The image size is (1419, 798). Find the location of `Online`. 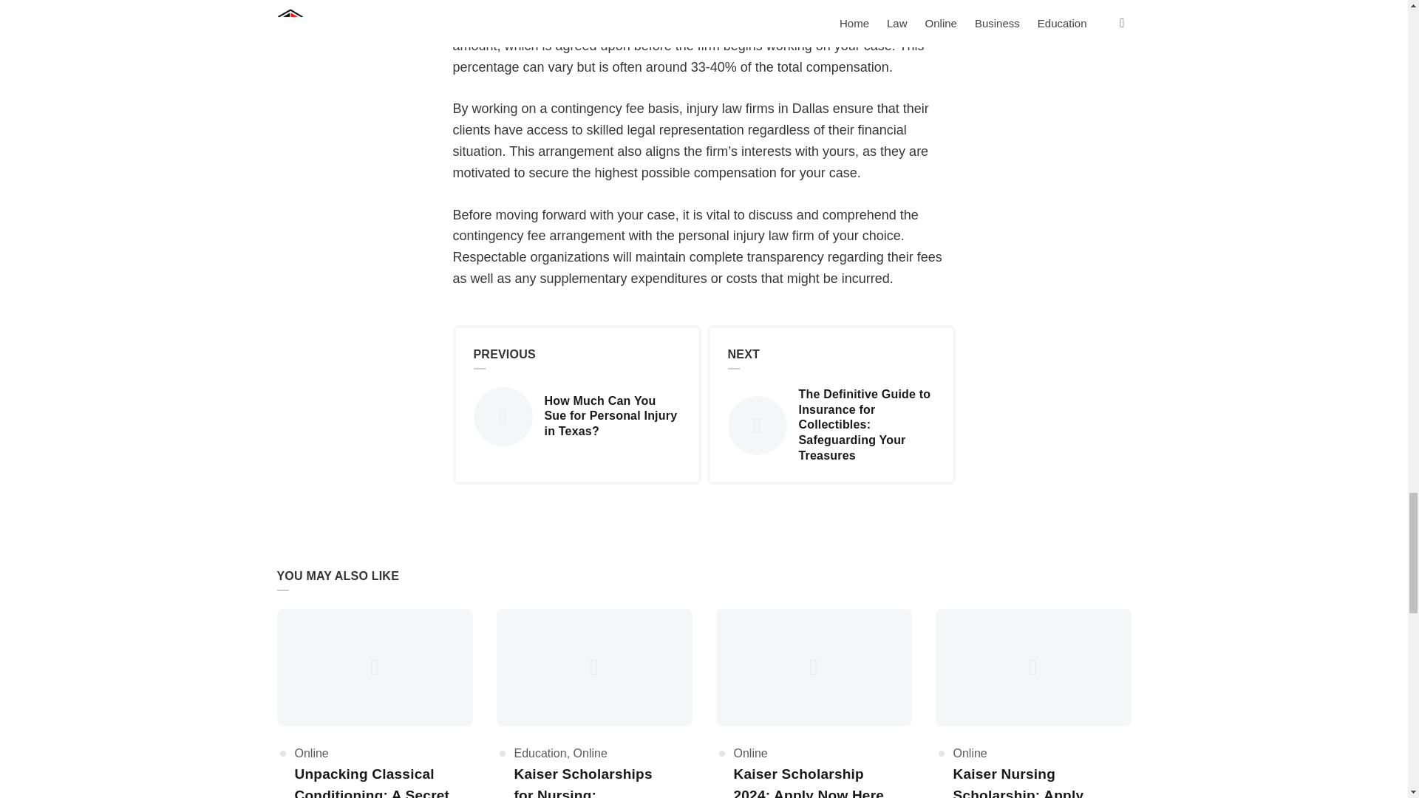

Online is located at coordinates (590, 753).